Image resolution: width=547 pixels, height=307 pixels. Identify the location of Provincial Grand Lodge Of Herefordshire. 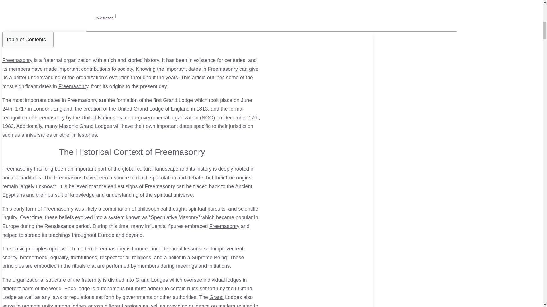
(142, 280).